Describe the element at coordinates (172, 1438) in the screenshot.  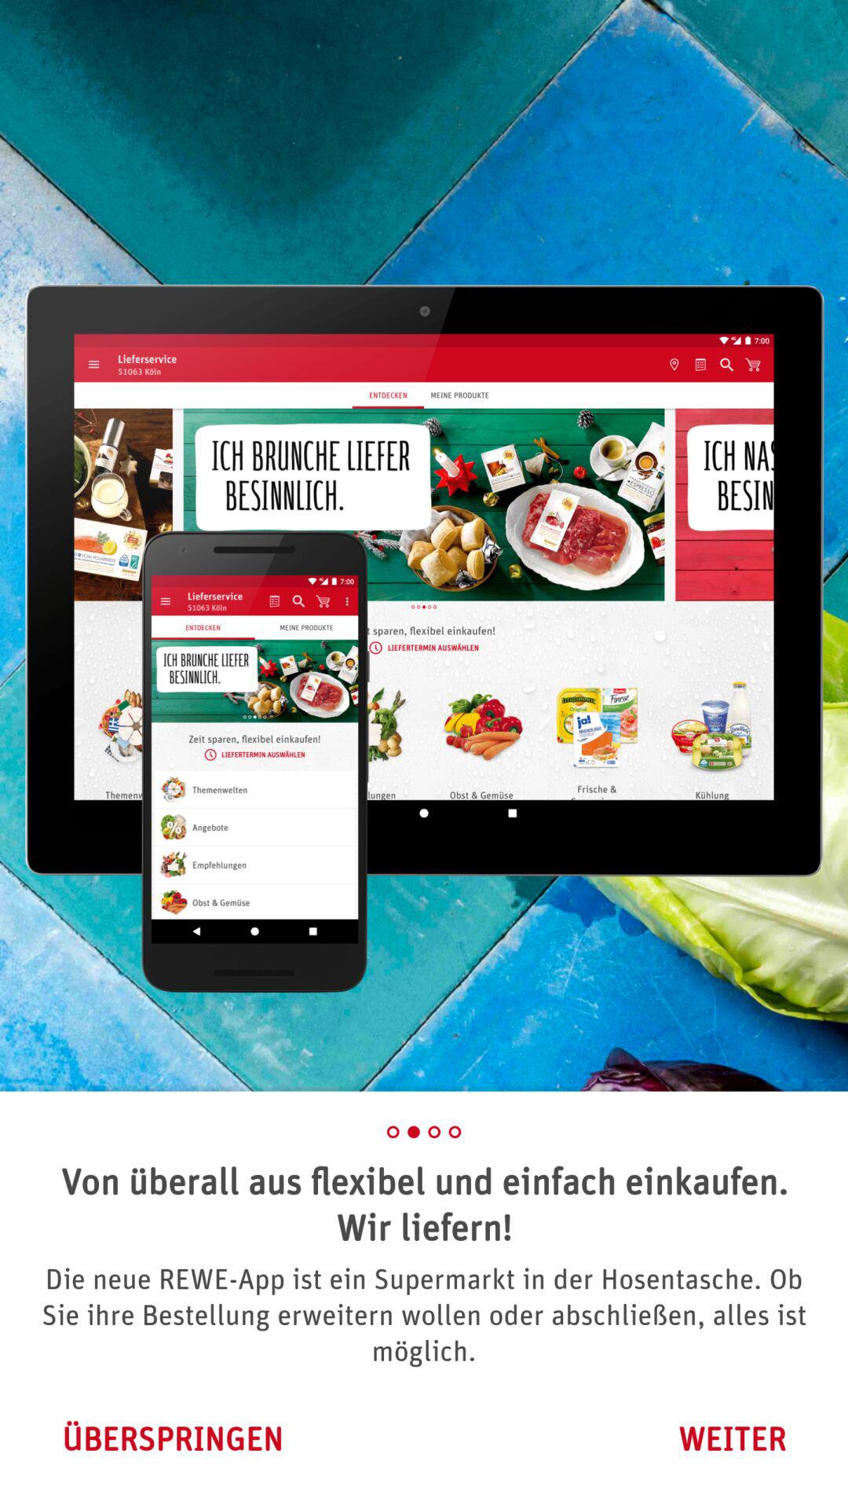
I see `turn off icon at the bottom left corner` at that location.